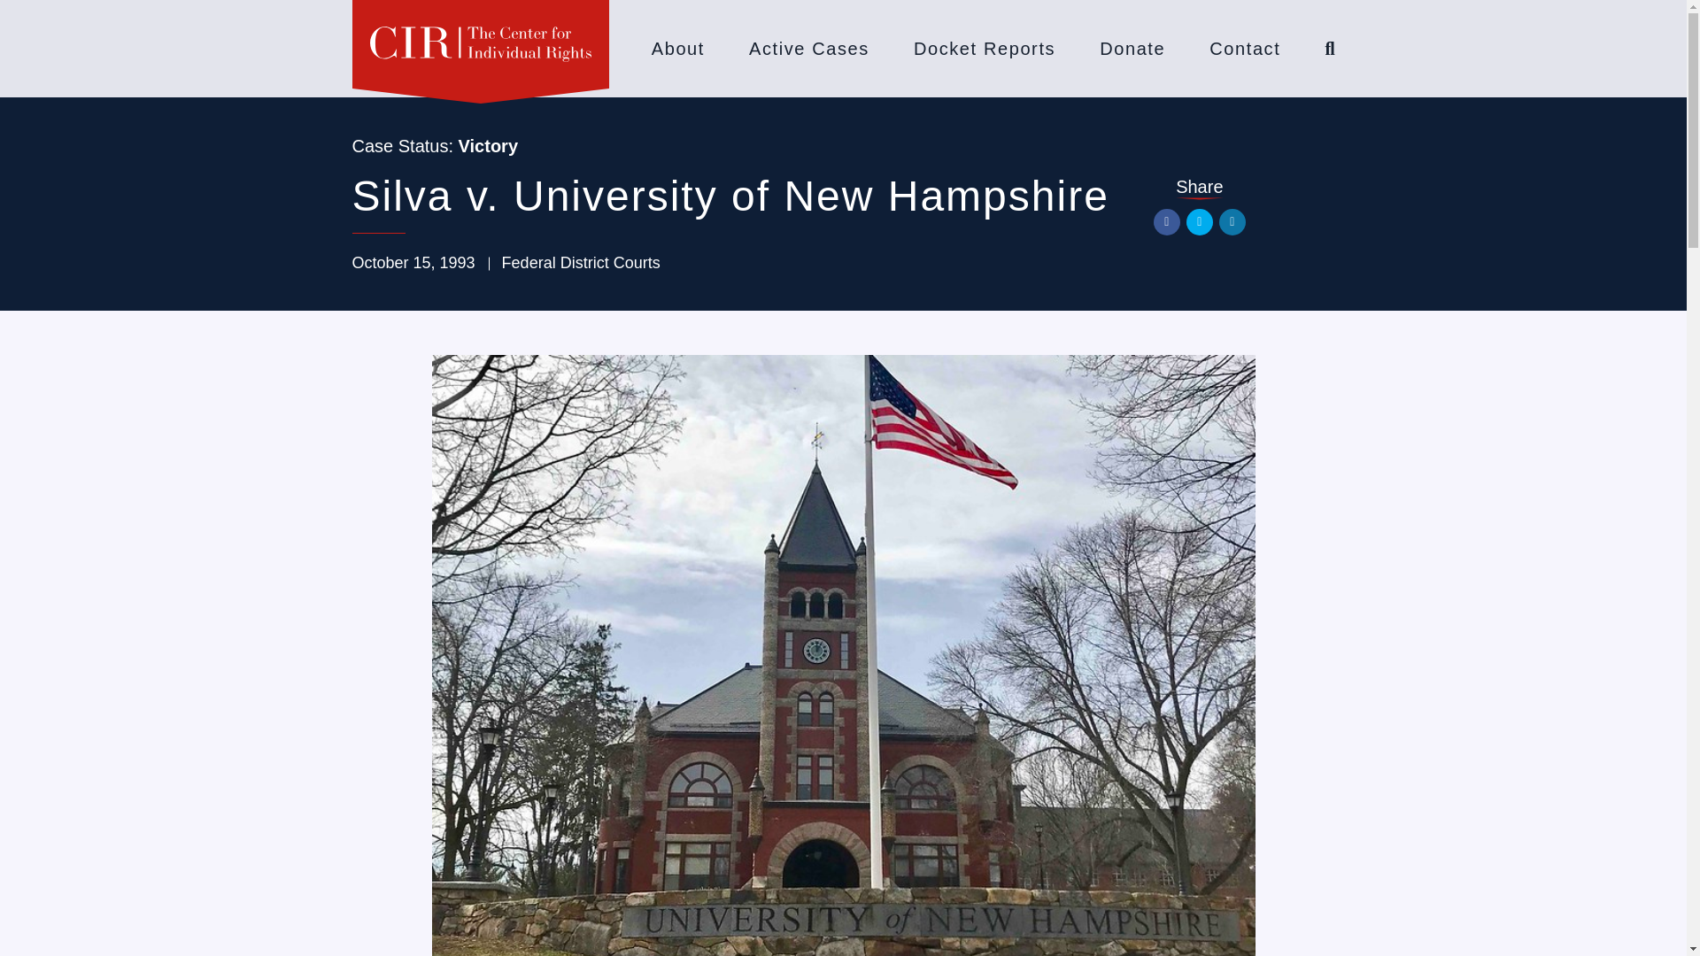  Describe the element at coordinates (1232, 221) in the screenshot. I see `LinkedIn` at that location.